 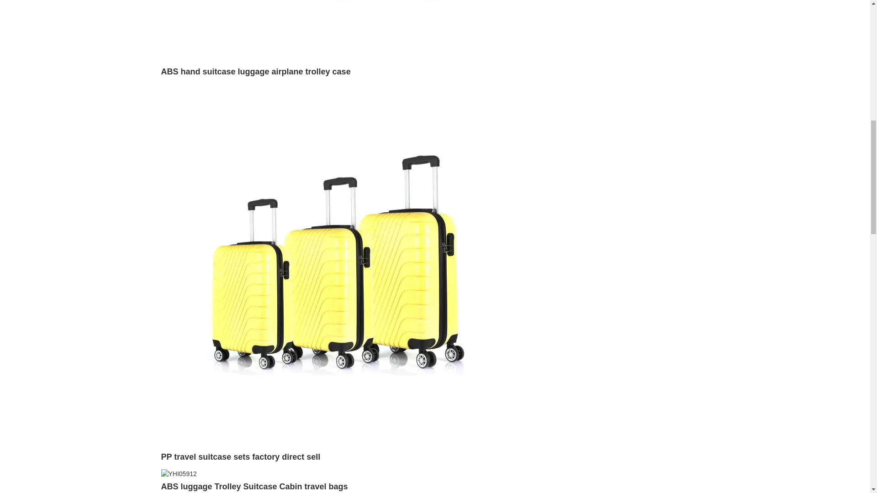 What do you see at coordinates (178, 474) in the screenshot?
I see `ABS luggage Trolley Suitcase Cabin travel bags` at bounding box center [178, 474].